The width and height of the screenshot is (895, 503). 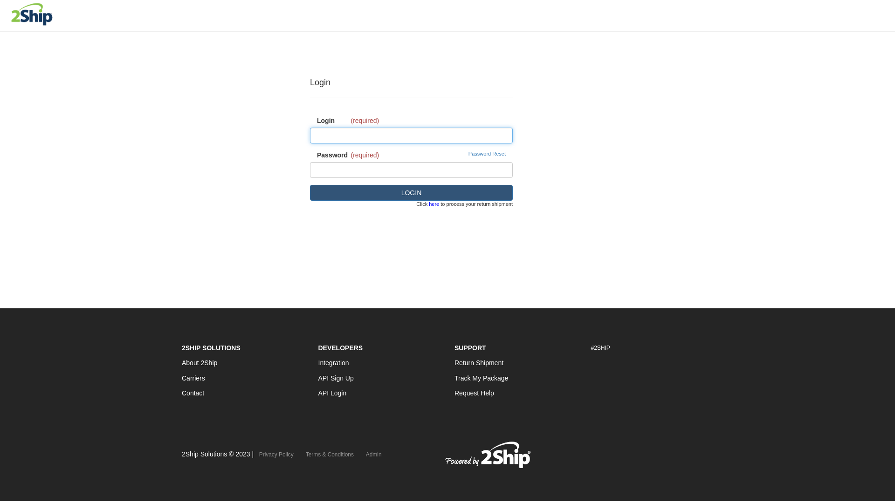 What do you see at coordinates (411, 193) in the screenshot?
I see `LOGIN` at bounding box center [411, 193].